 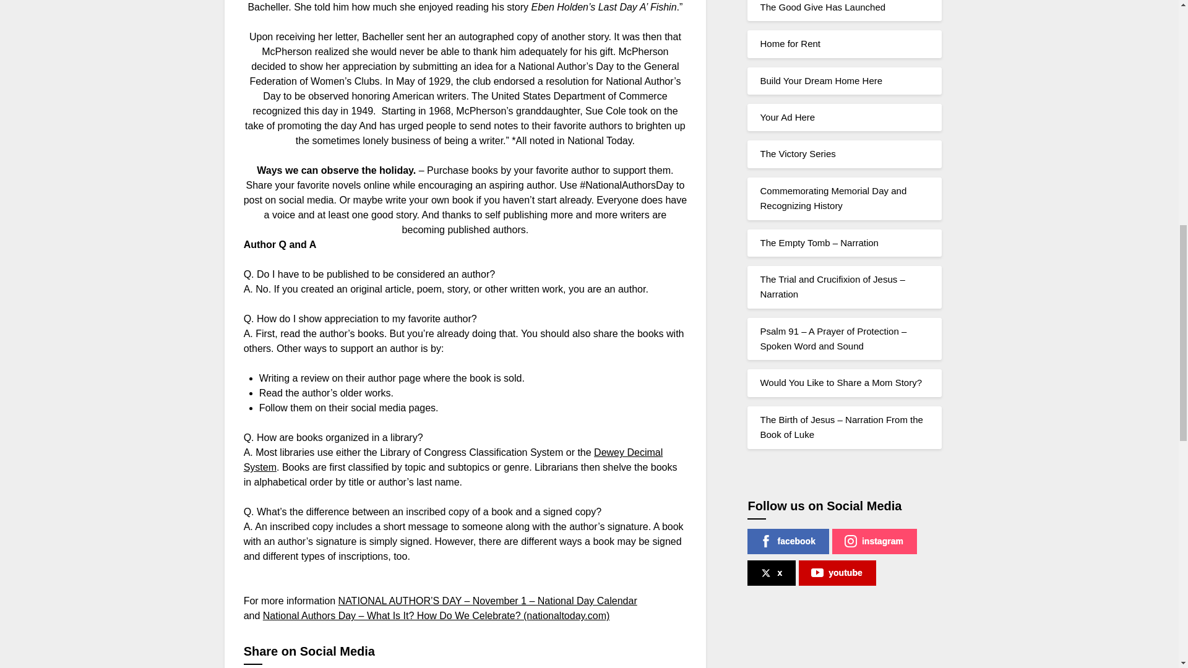 I want to click on Build Your Dream Home Here, so click(x=821, y=80).